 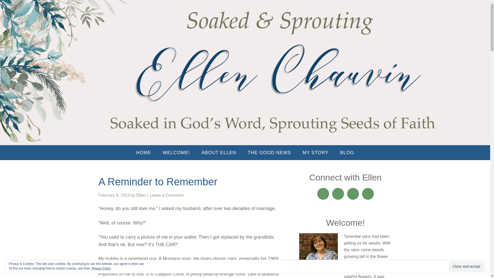 What do you see at coordinates (347, 152) in the screenshot?
I see `BLOG` at bounding box center [347, 152].